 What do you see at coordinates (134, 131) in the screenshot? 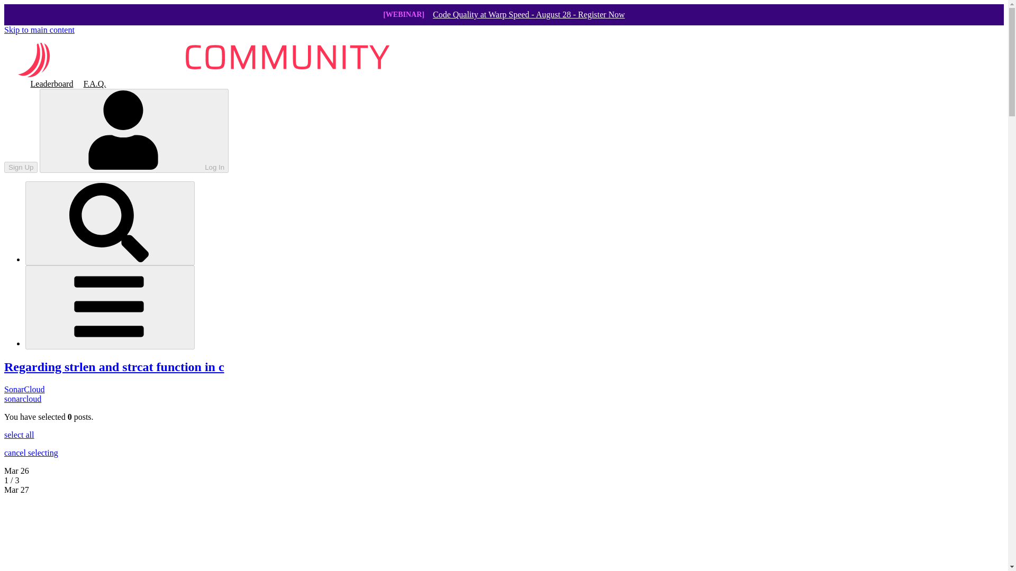
I see `Log In` at bounding box center [134, 131].